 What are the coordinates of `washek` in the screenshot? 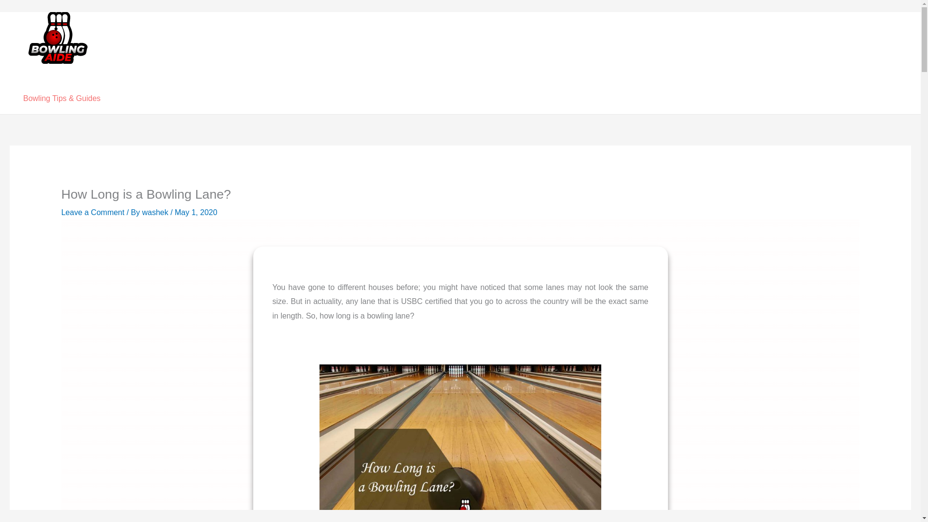 It's located at (156, 212).